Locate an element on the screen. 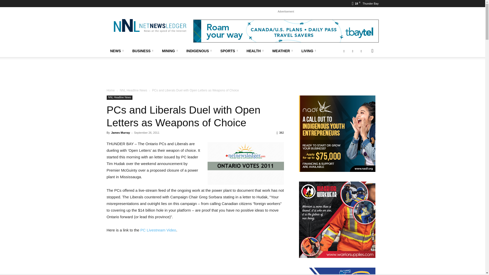 This screenshot has height=275, width=489. NetNewsLedger is located at coordinates (150, 25).